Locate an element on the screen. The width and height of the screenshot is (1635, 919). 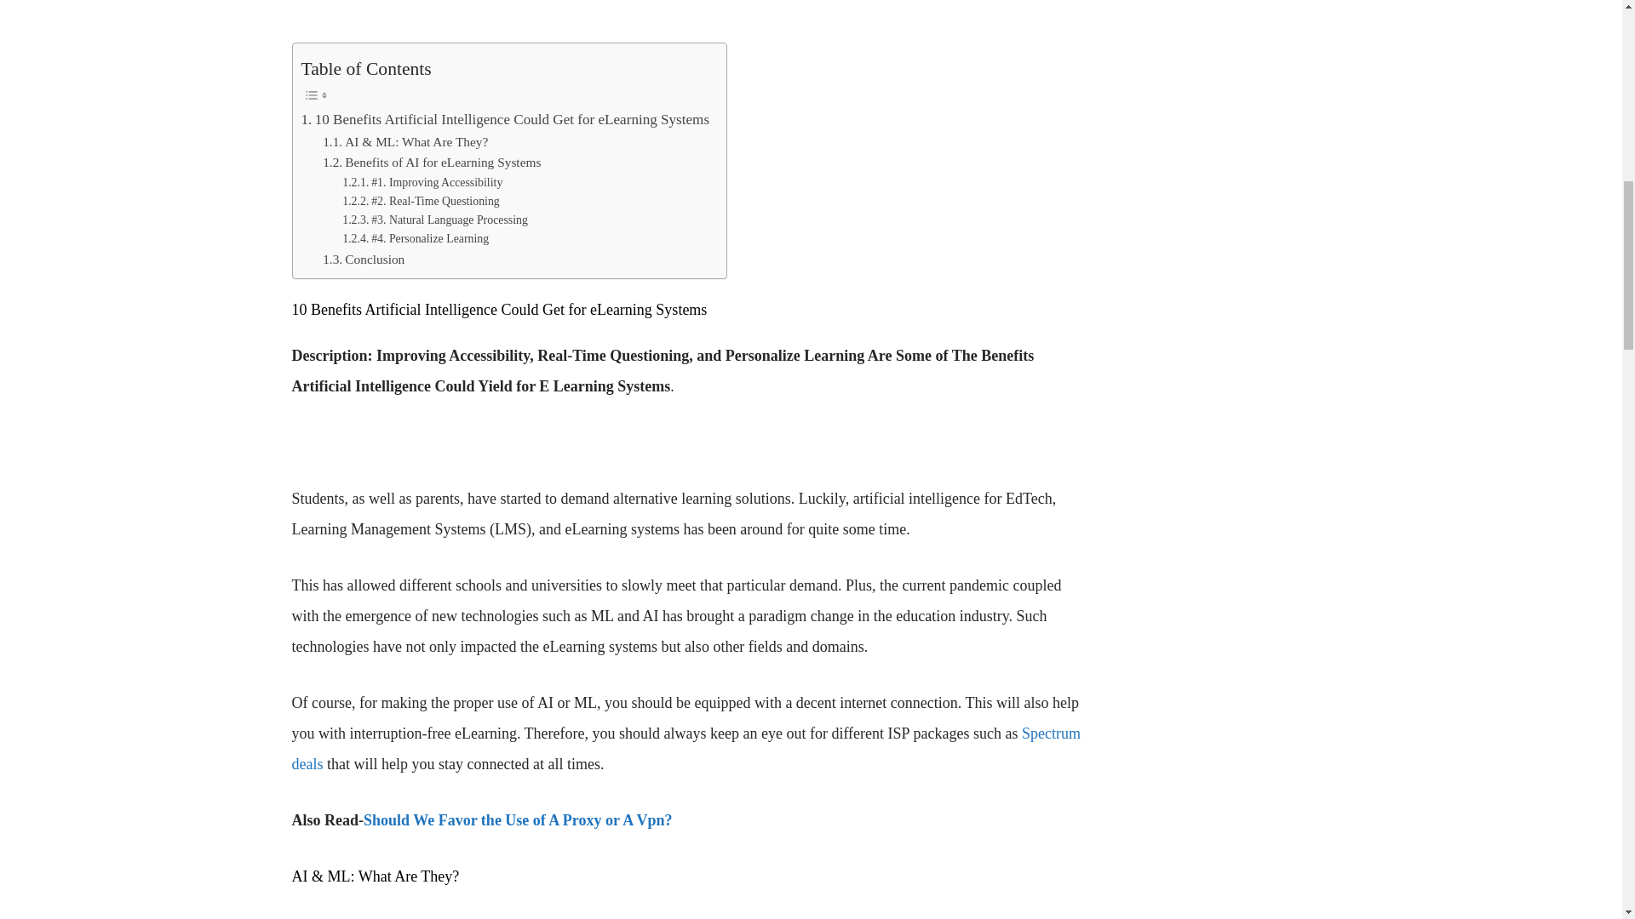
Should We Favor the Use of A Proxy or A Vpn? is located at coordinates (518, 820).